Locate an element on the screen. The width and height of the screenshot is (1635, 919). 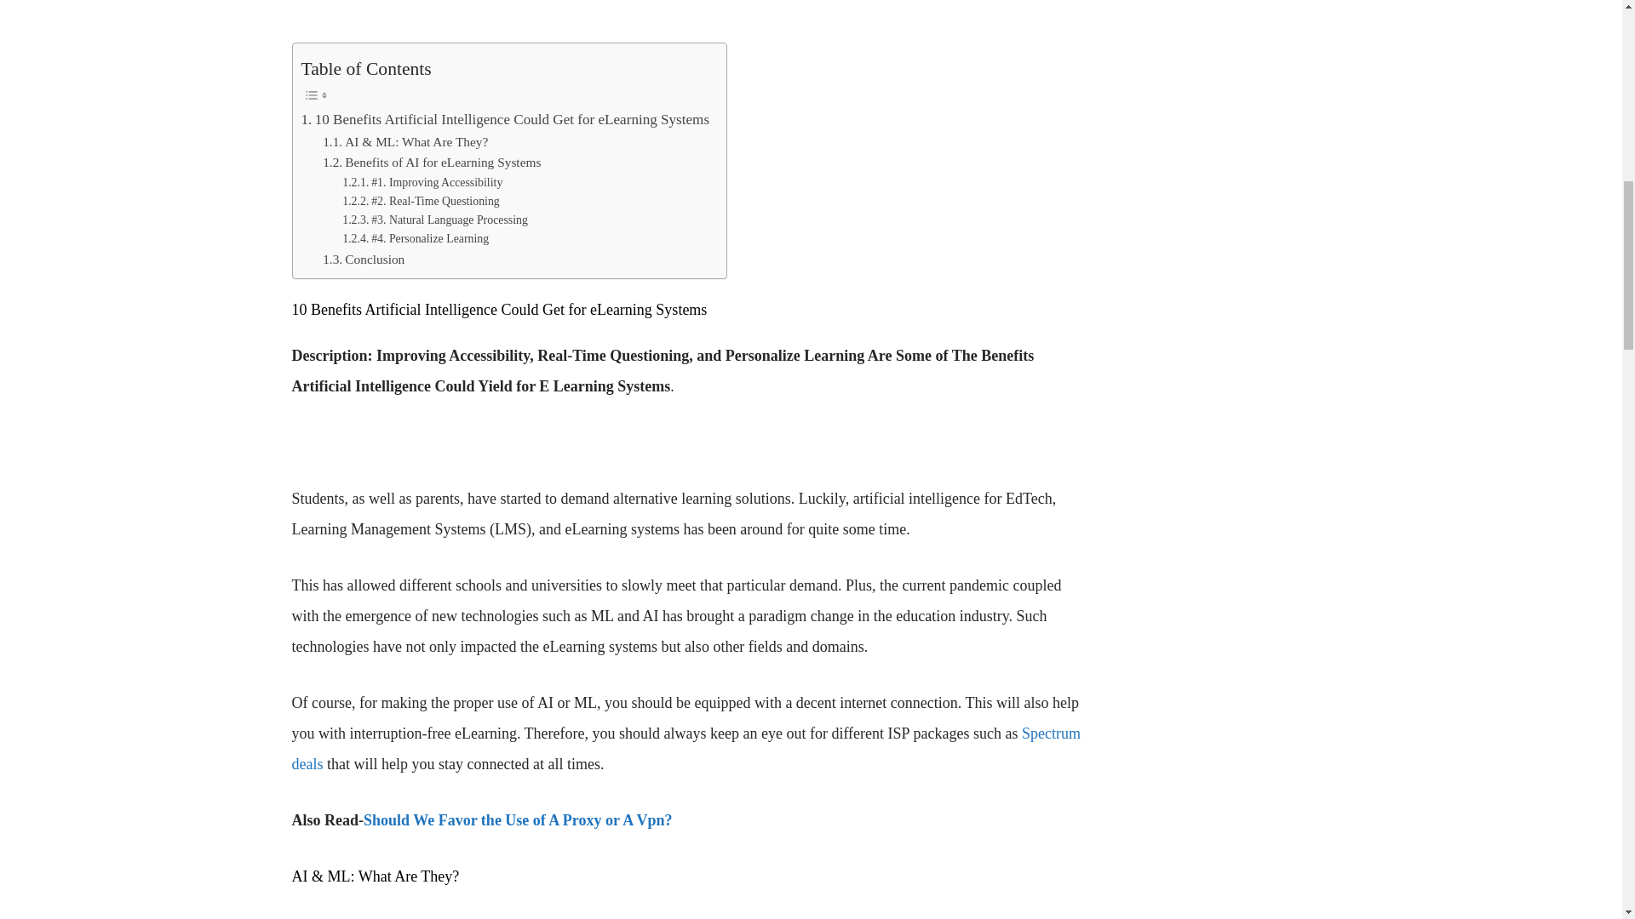
Should We Favor the Use of A Proxy or A Vpn? is located at coordinates (518, 820).